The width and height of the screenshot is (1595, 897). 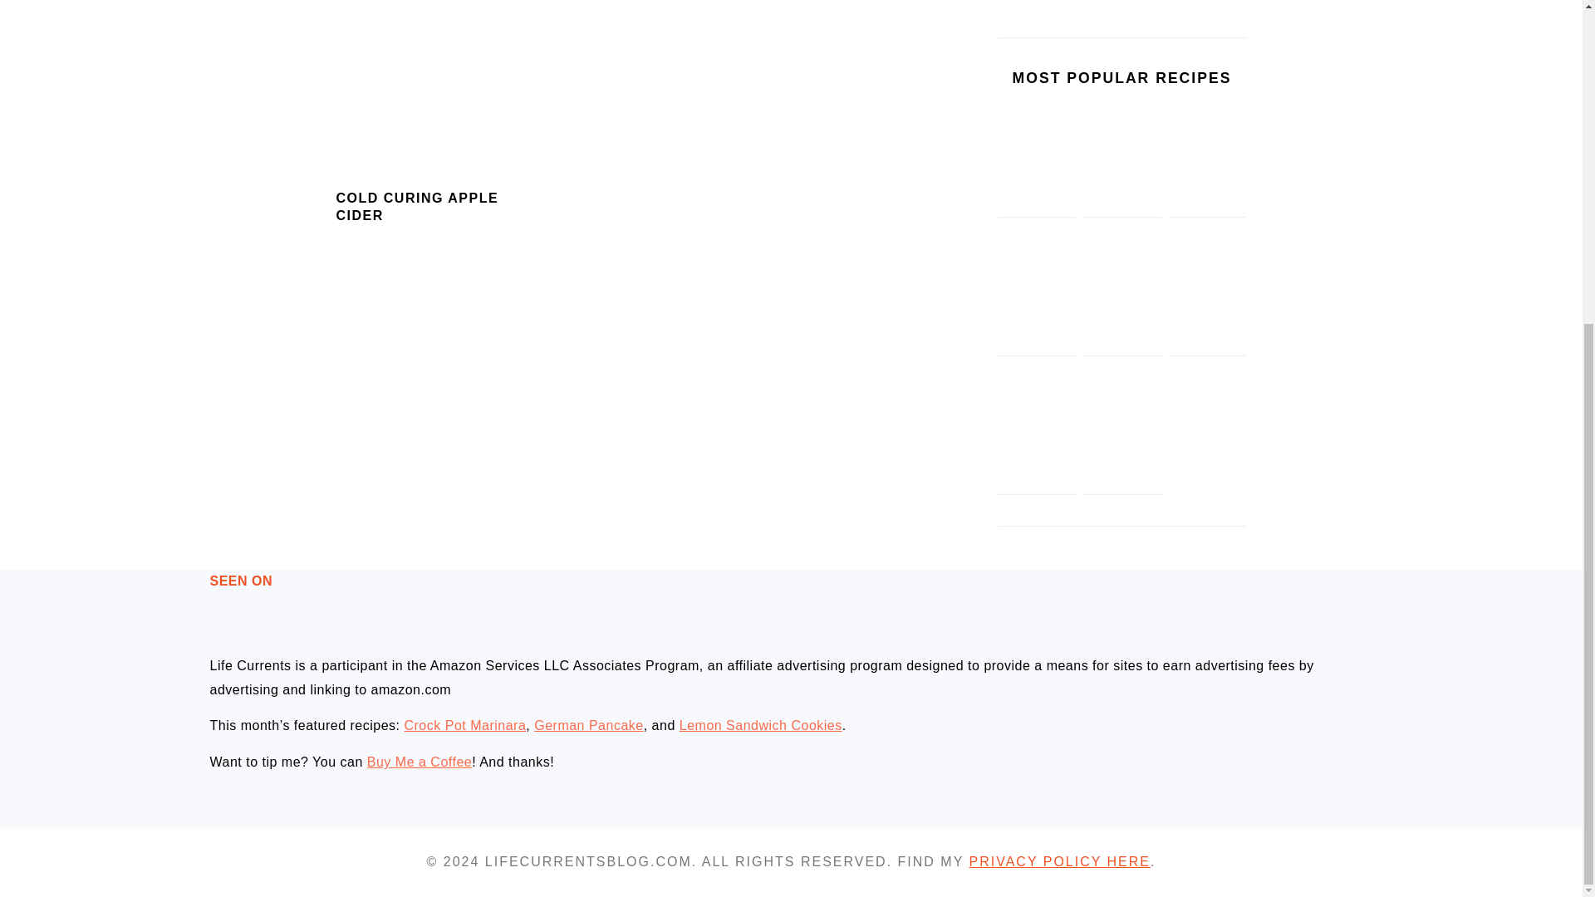 I want to click on PRIVACY POLICY HERE, so click(x=1058, y=862).